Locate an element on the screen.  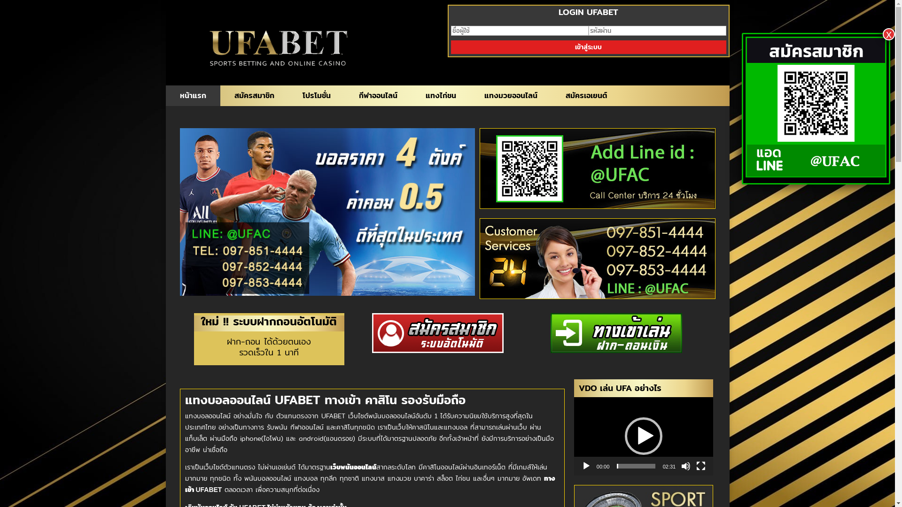
Mute is located at coordinates (686, 466).